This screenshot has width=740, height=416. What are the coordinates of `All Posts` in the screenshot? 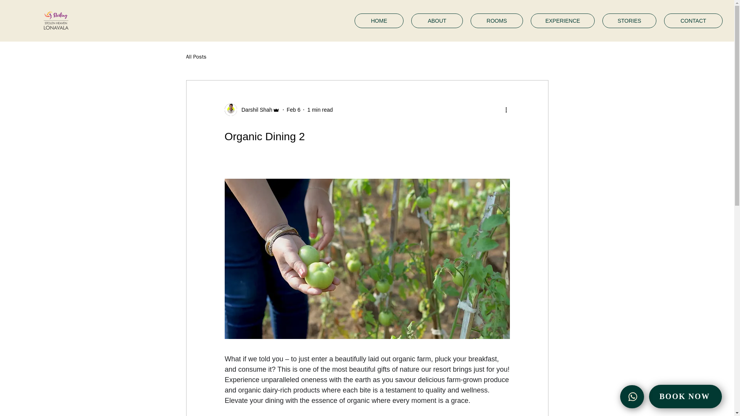 It's located at (196, 57).